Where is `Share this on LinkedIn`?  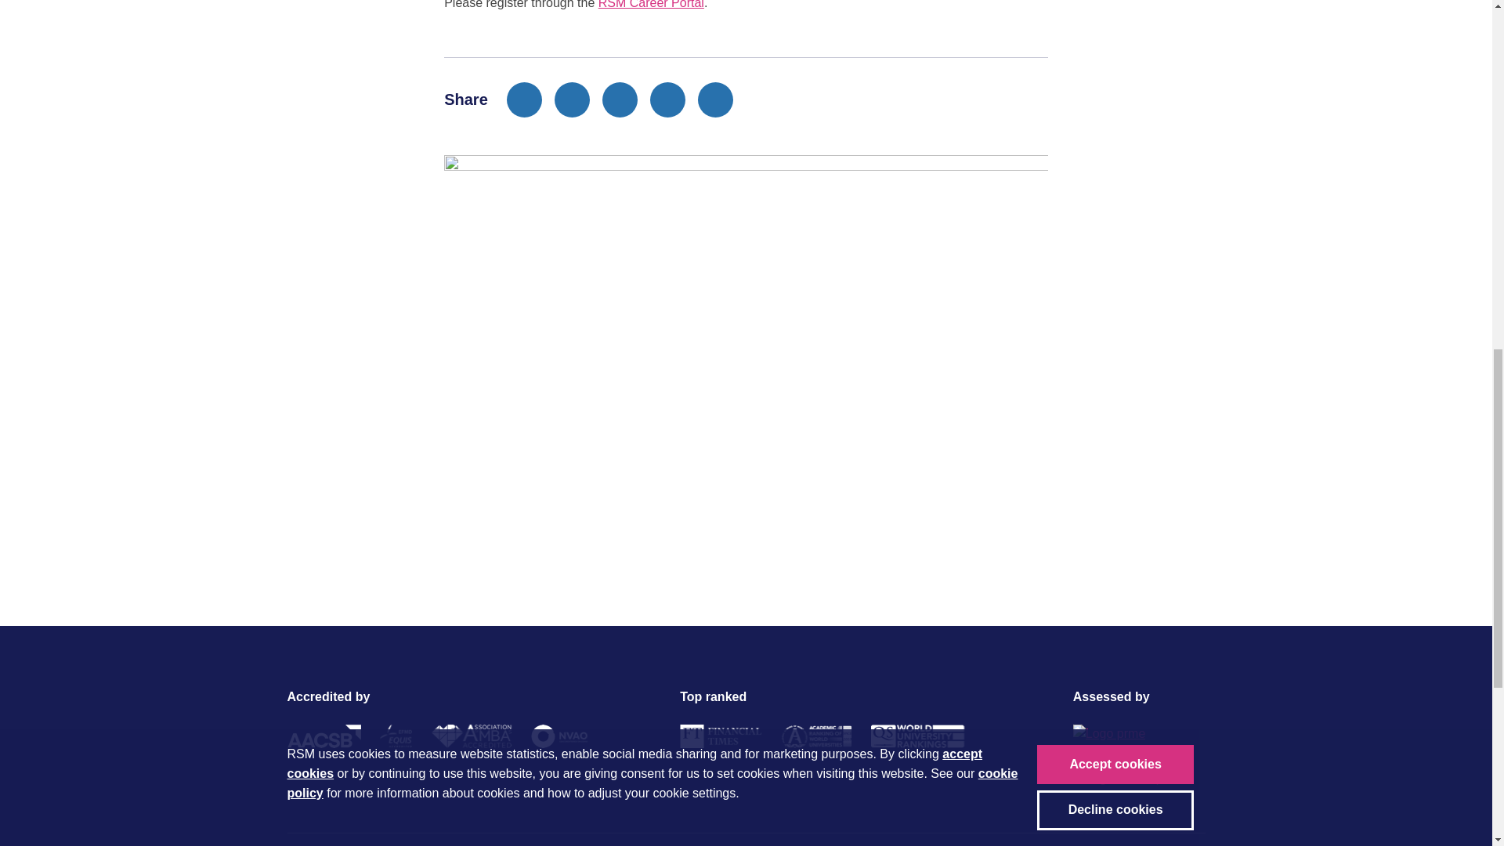 Share this on LinkedIn is located at coordinates (620, 99).